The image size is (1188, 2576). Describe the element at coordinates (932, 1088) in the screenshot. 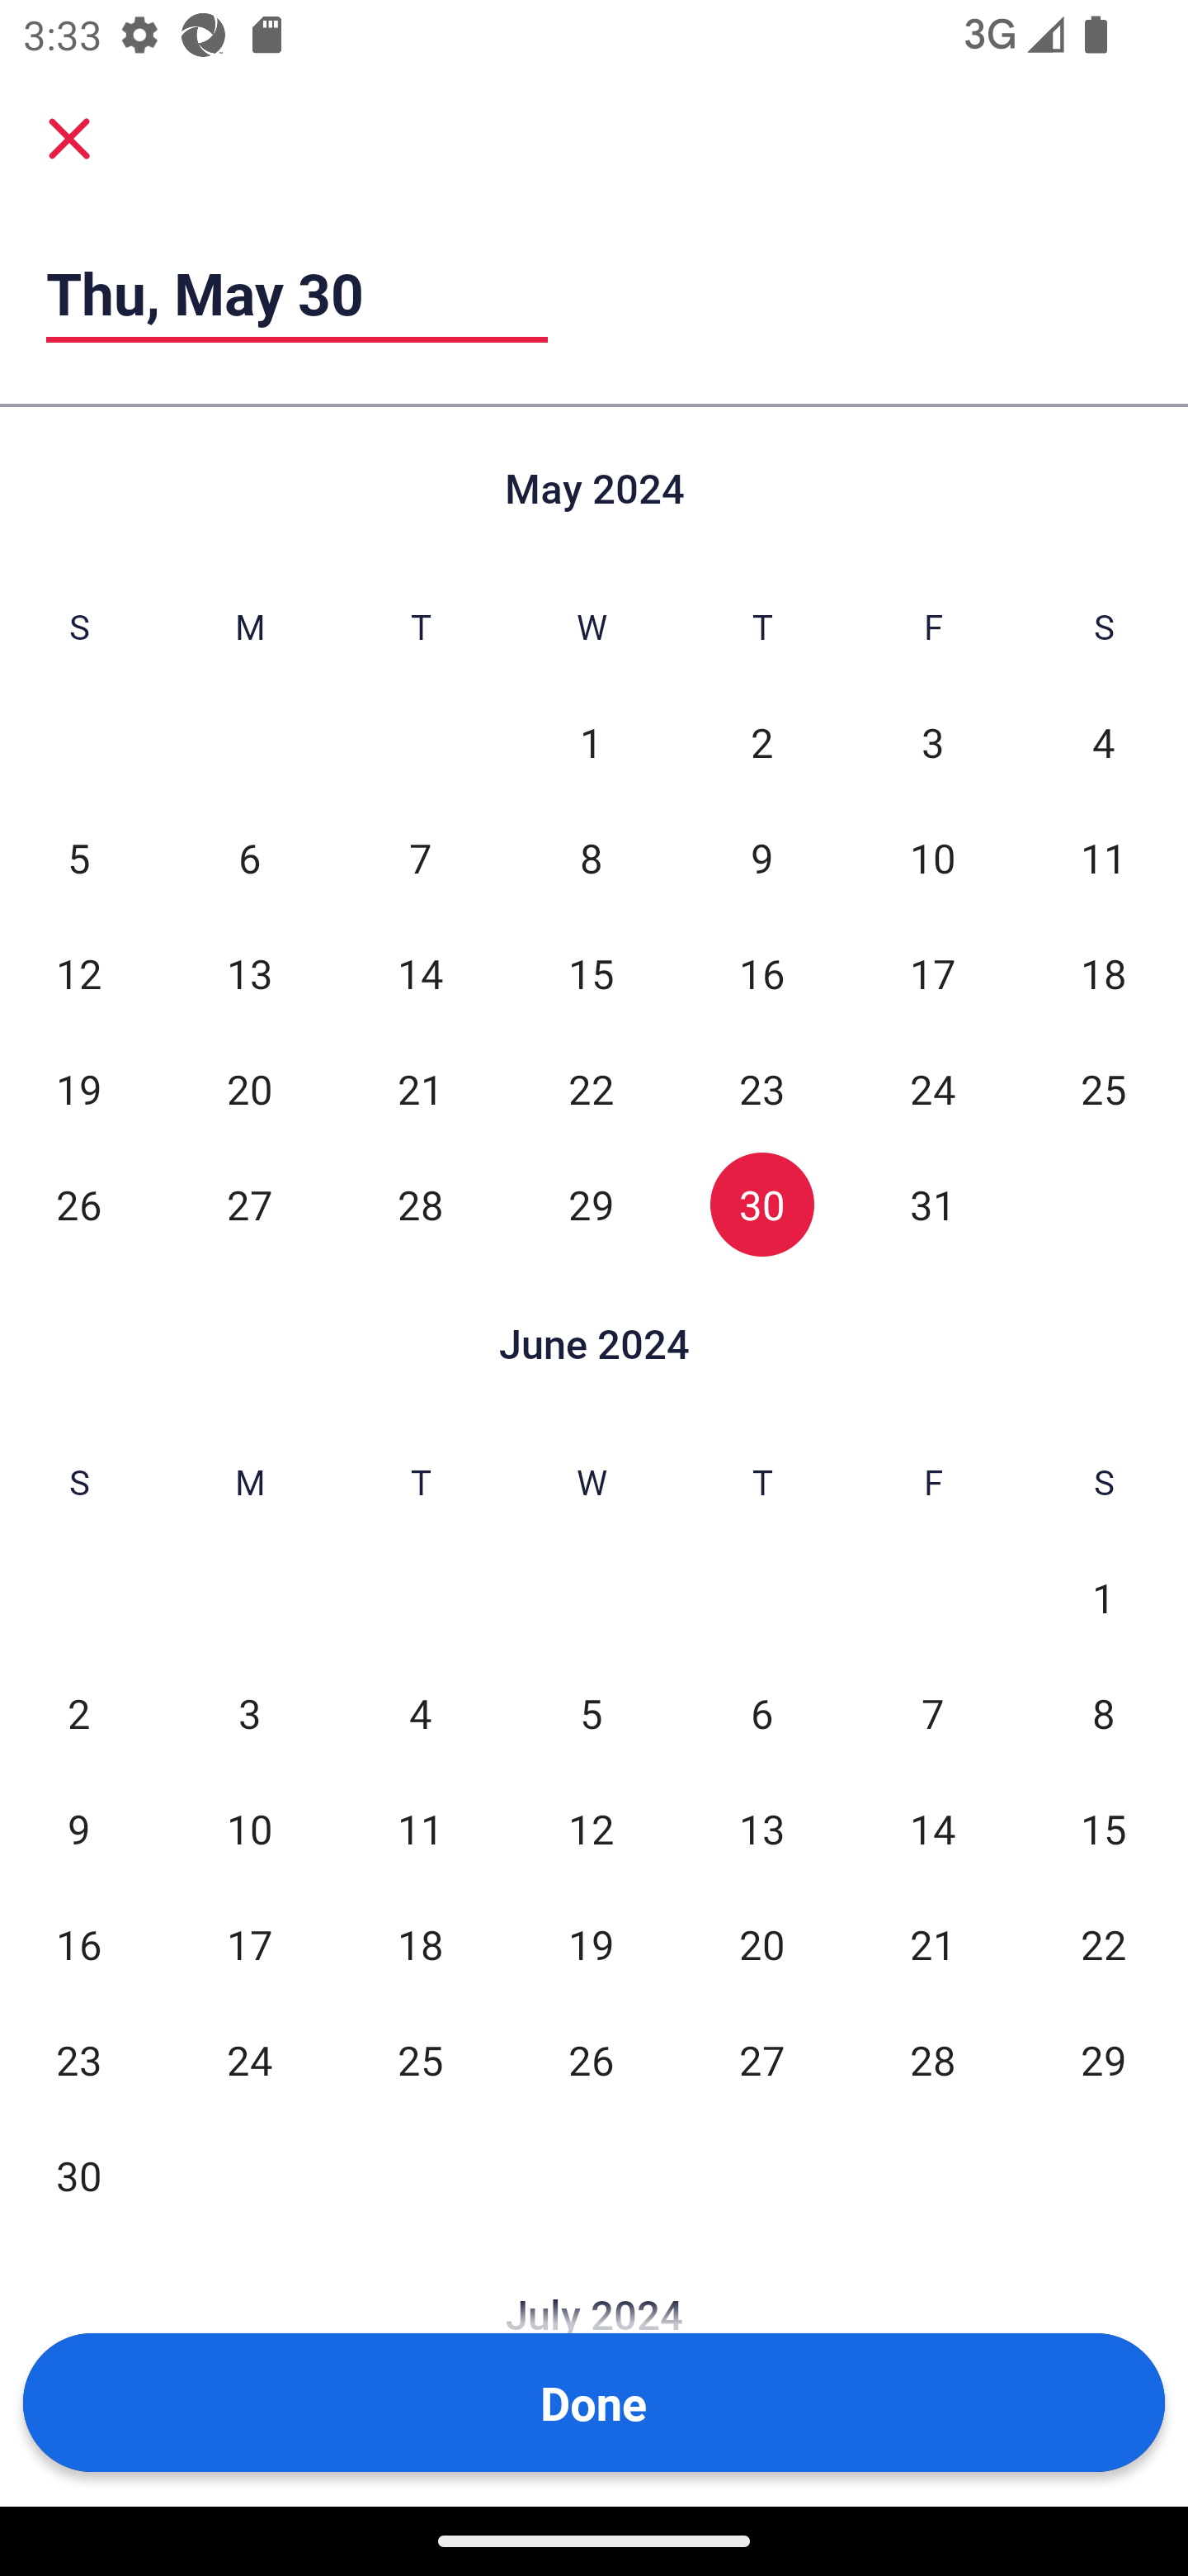

I see `24 Fri, May 24, Not Selected` at that location.